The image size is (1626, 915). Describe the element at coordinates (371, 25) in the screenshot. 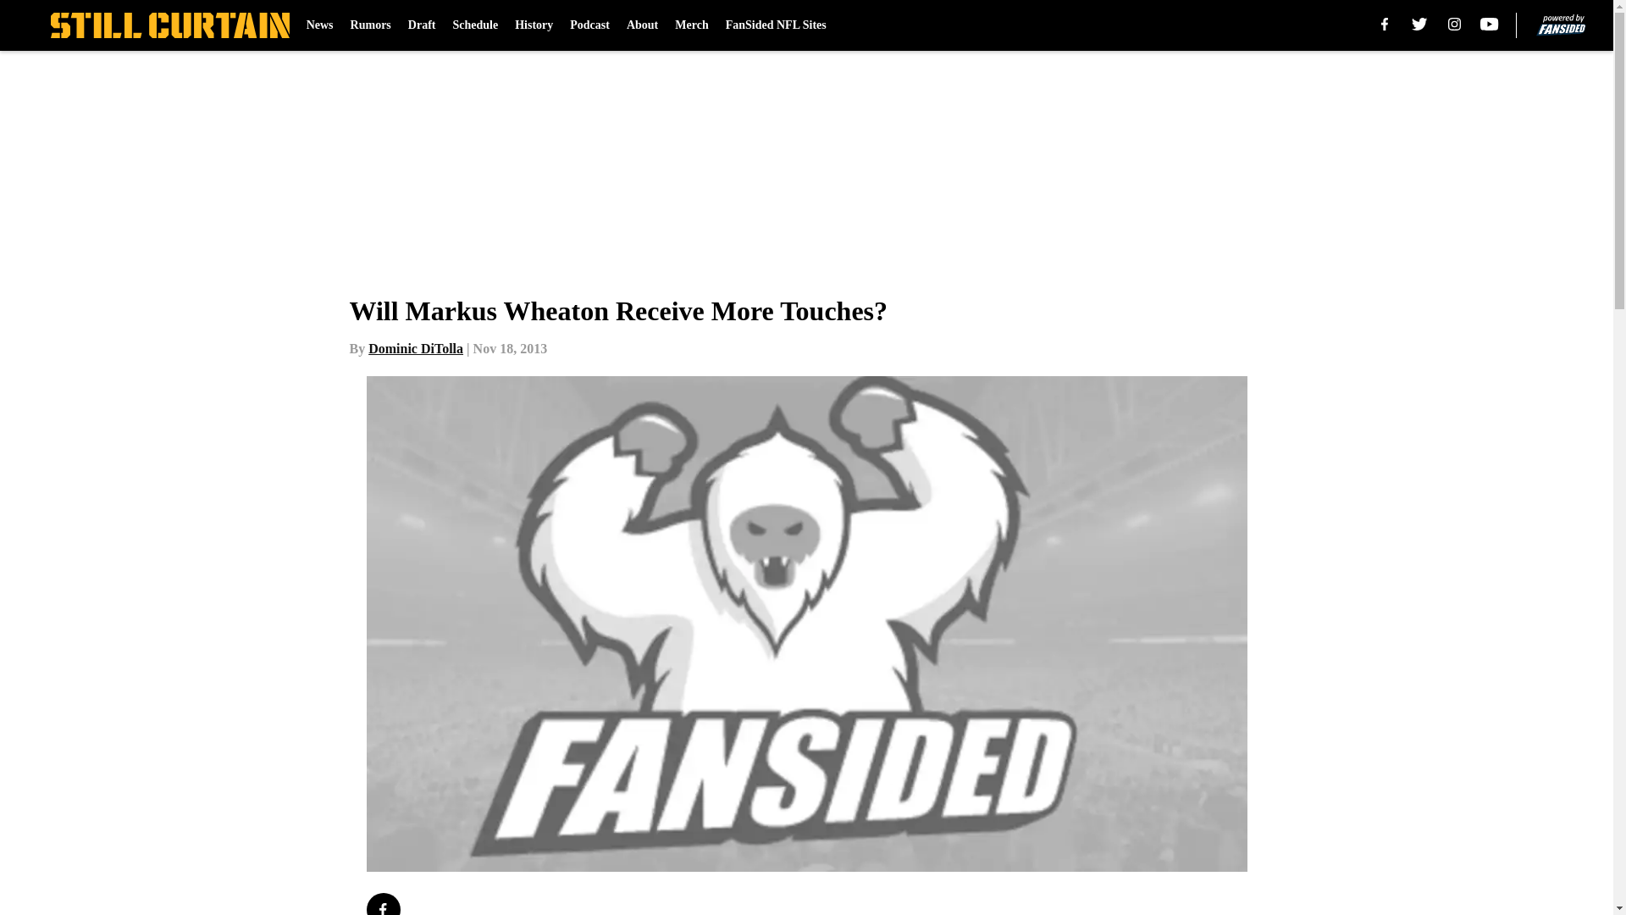

I see `Rumors` at that location.